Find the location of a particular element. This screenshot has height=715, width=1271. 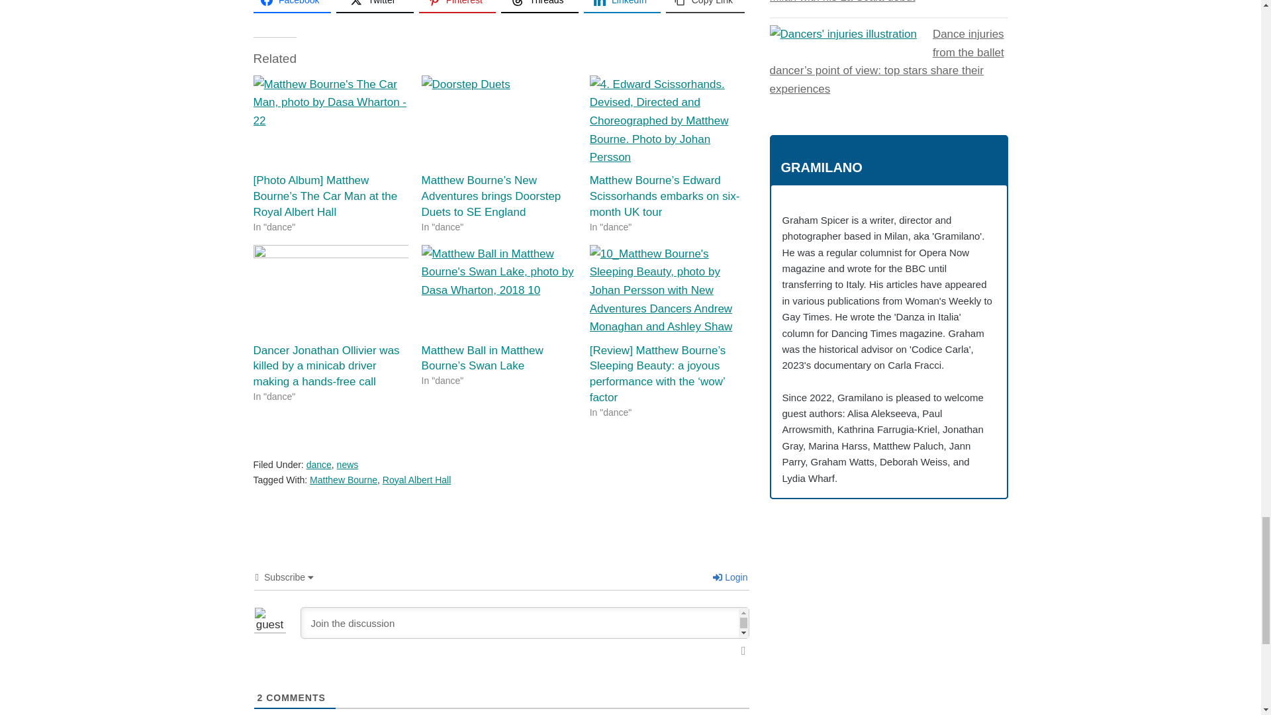

Threads is located at coordinates (539, 7).